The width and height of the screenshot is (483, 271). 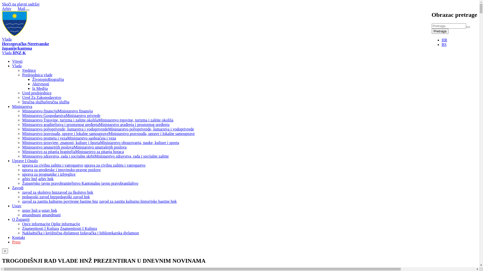 What do you see at coordinates (40, 88) in the screenshot?
I see `Iz Medija` at bounding box center [40, 88].